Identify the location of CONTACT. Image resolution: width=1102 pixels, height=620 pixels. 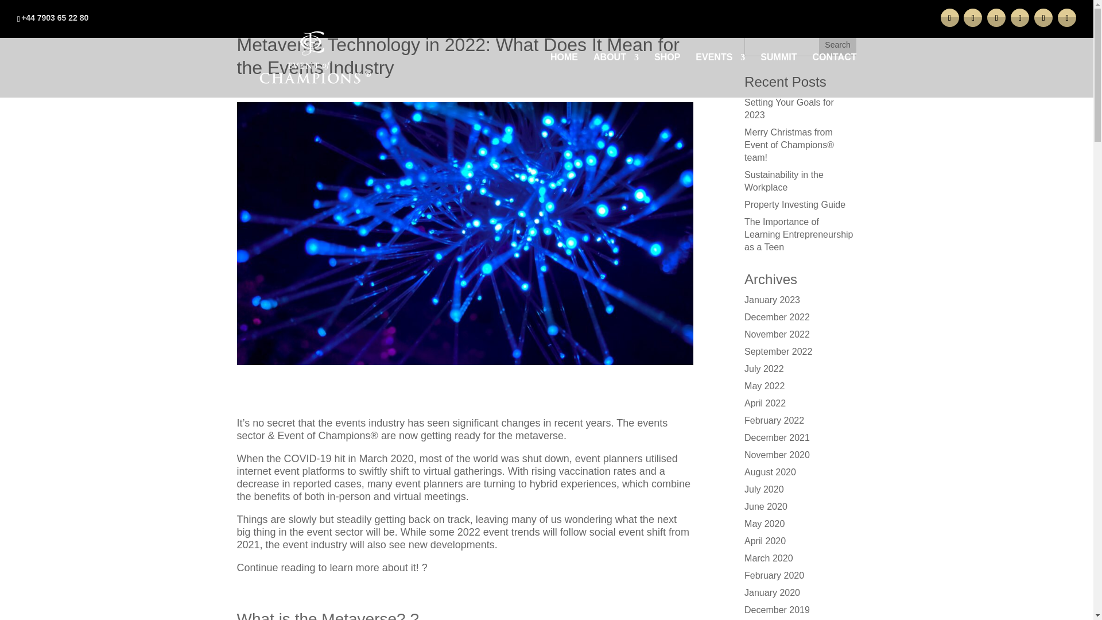
(834, 75).